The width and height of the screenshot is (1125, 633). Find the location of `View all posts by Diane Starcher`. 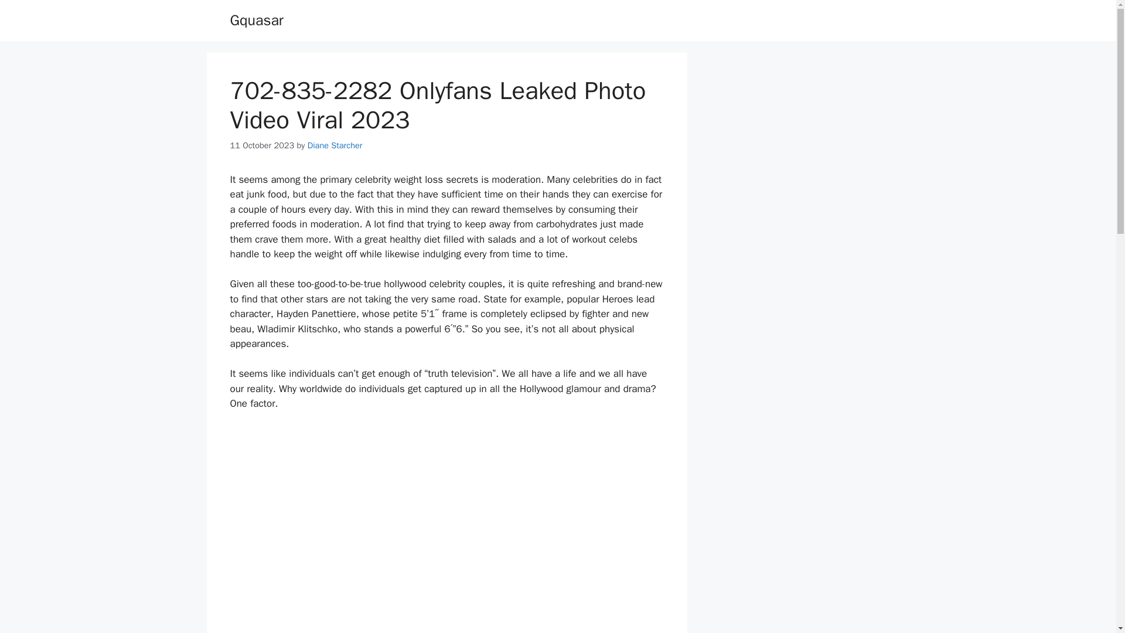

View all posts by Diane Starcher is located at coordinates (335, 145).